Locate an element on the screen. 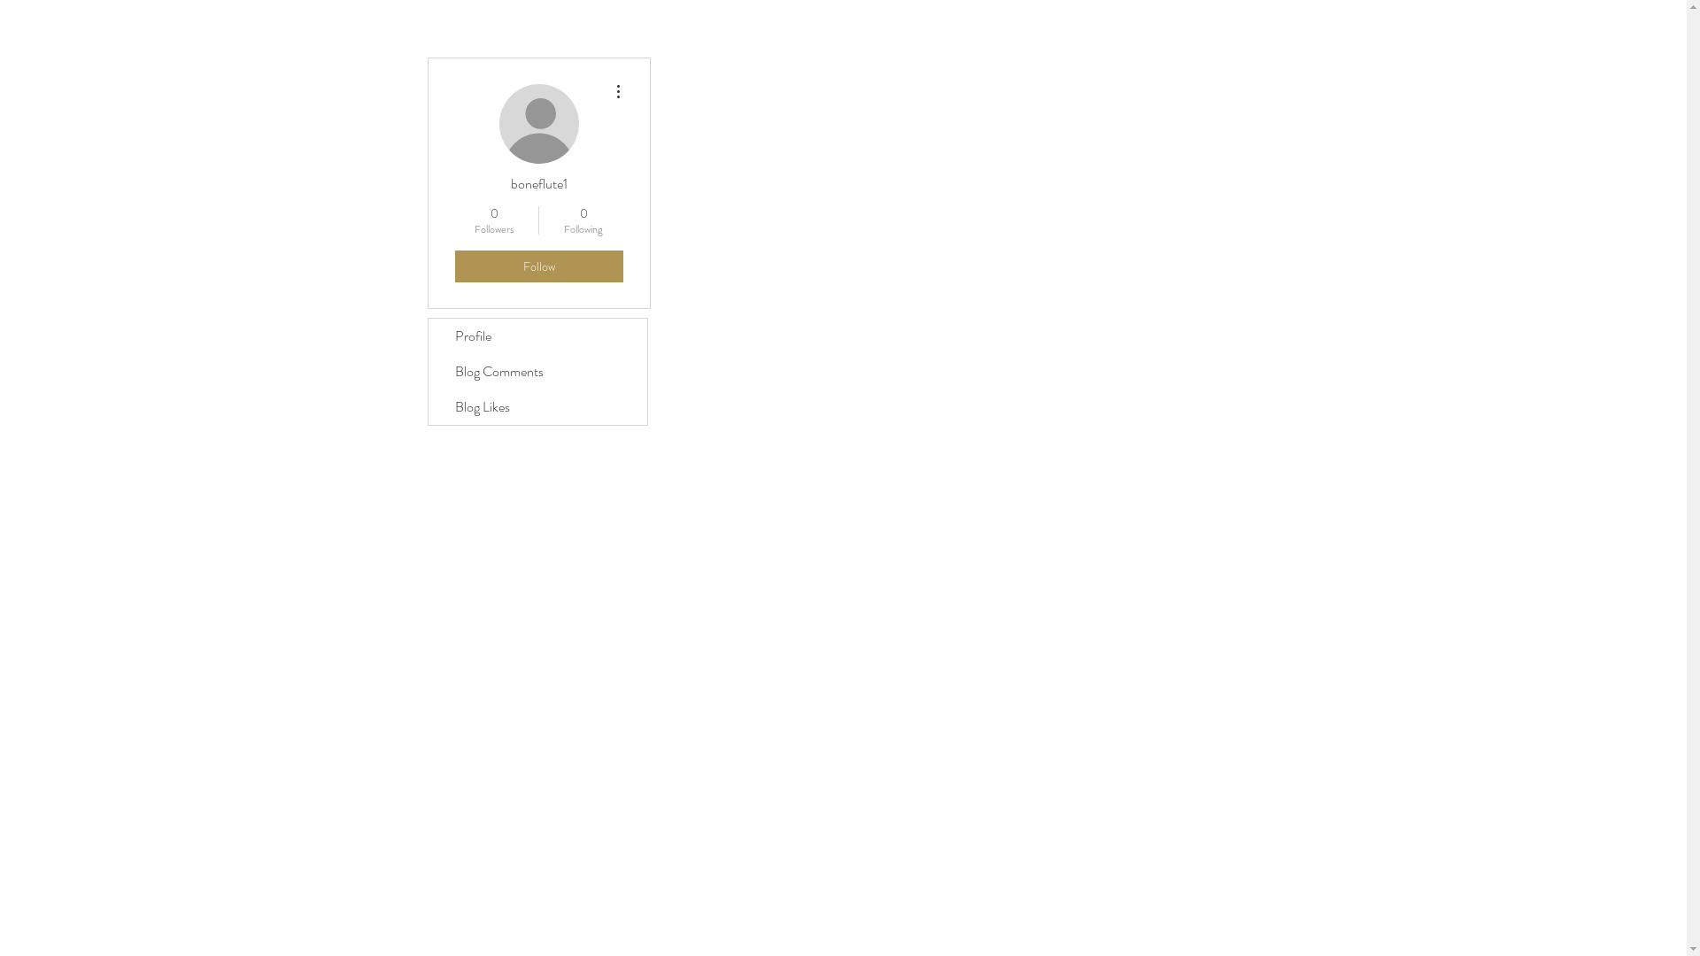  0
Followers is located at coordinates (494, 220).